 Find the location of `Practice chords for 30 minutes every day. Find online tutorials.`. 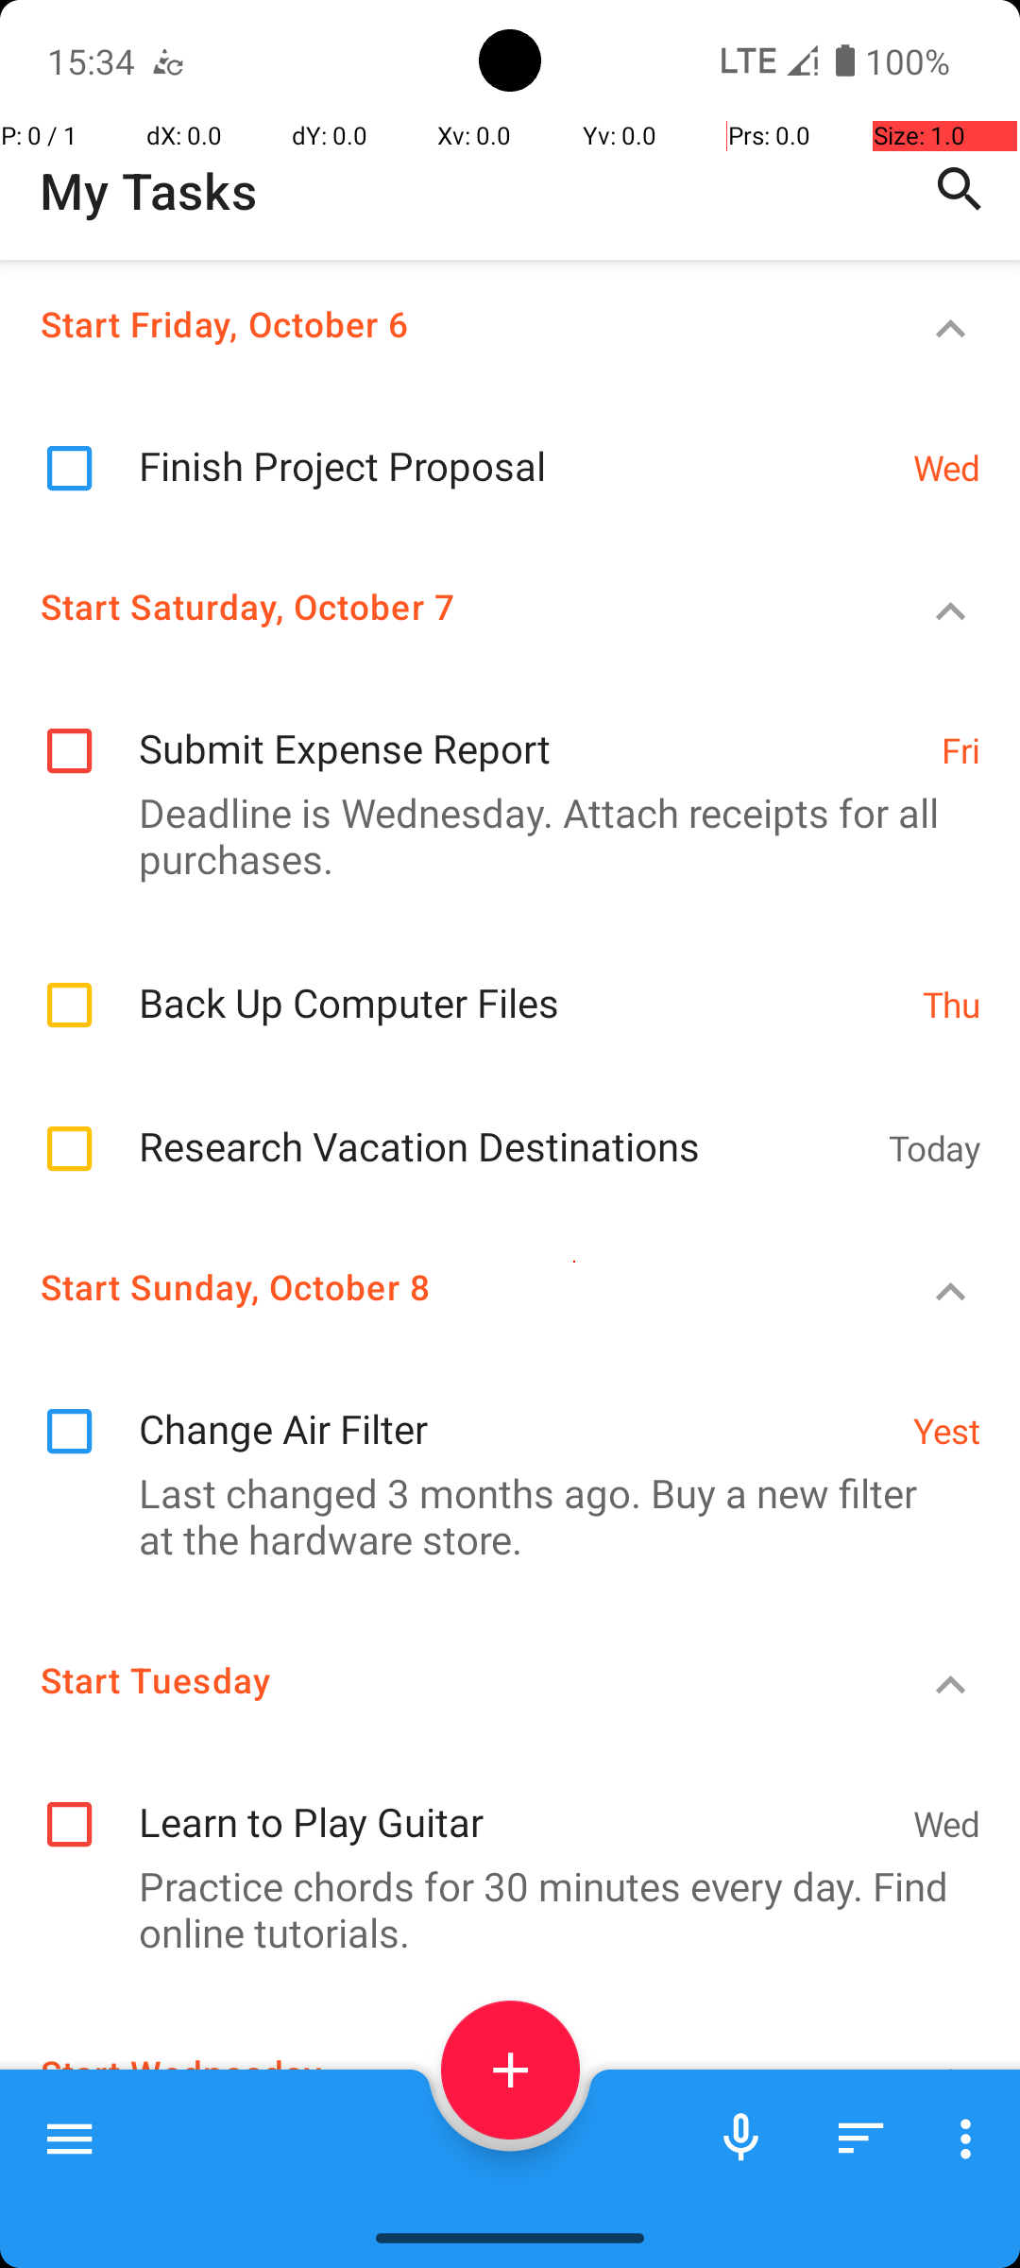

Practice chords for 30 minutes every day. Find online tutorials. is located at coordinates (501, 1909).